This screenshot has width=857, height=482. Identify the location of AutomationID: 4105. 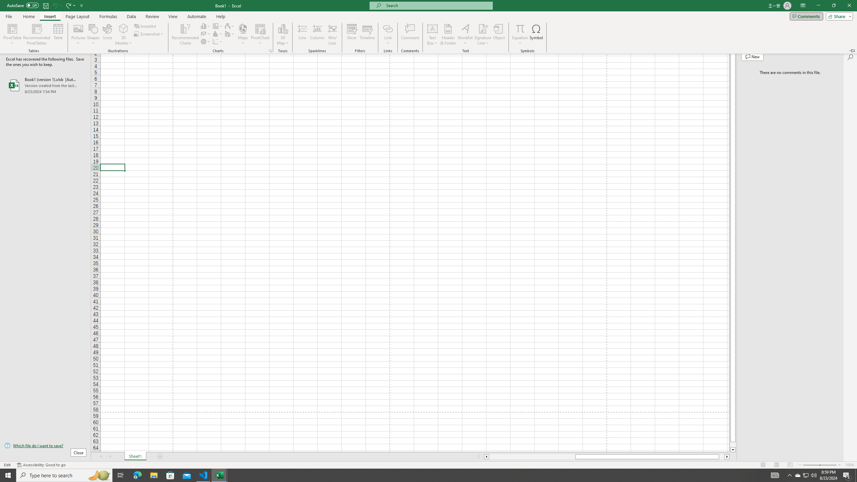
(798, 475).